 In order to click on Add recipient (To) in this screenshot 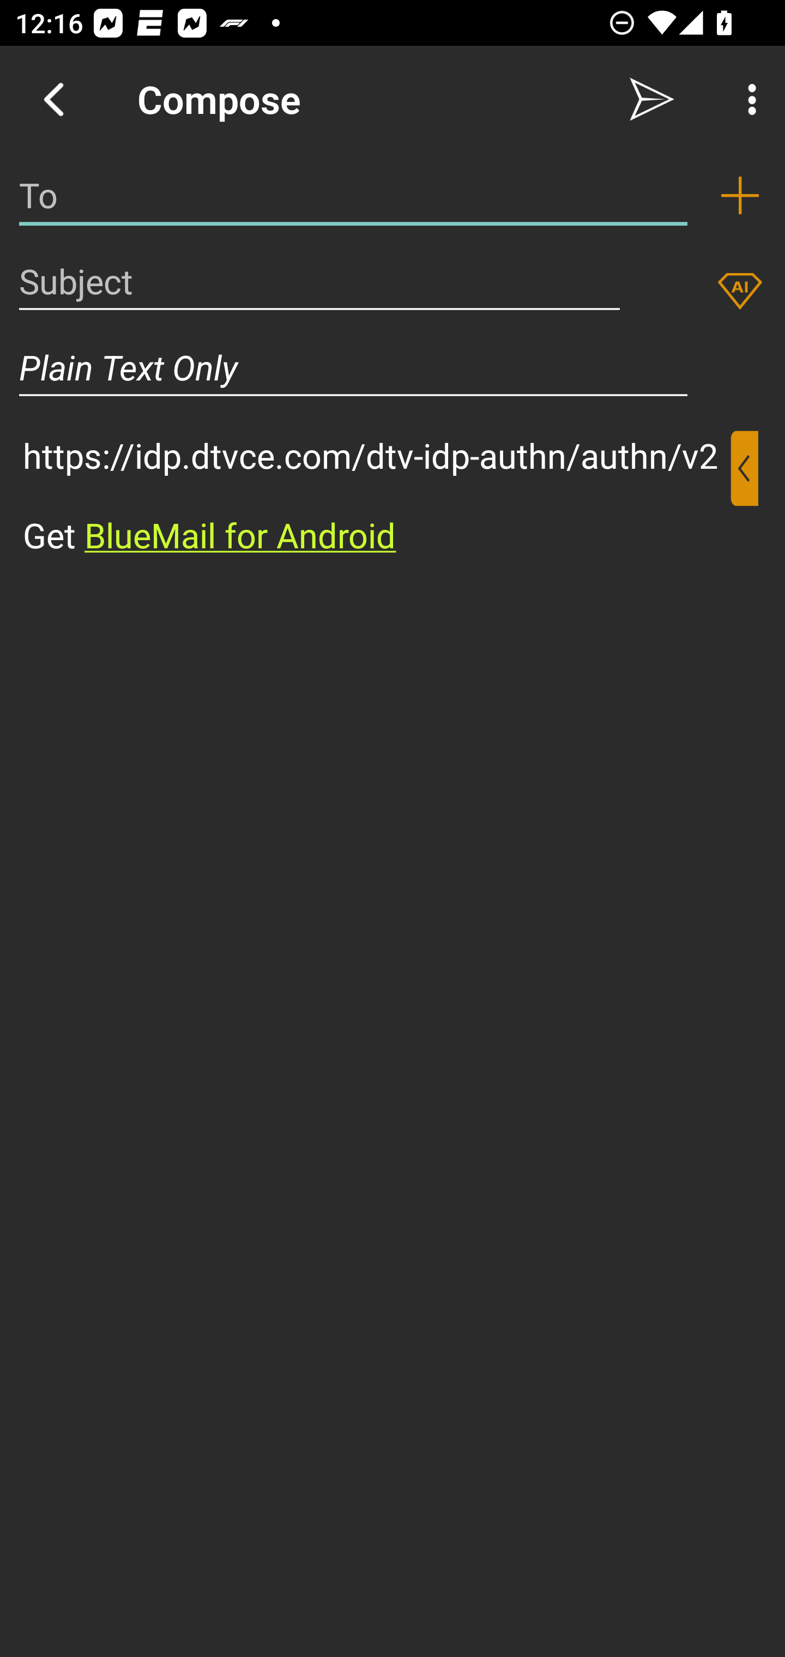, I will do `click(740, 195)`.